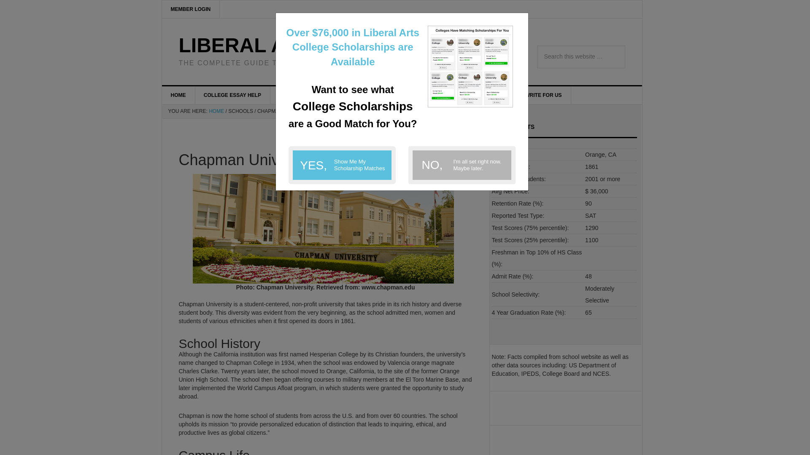 The image size is (810, 455). I want to click on Search, so click(191, 9).